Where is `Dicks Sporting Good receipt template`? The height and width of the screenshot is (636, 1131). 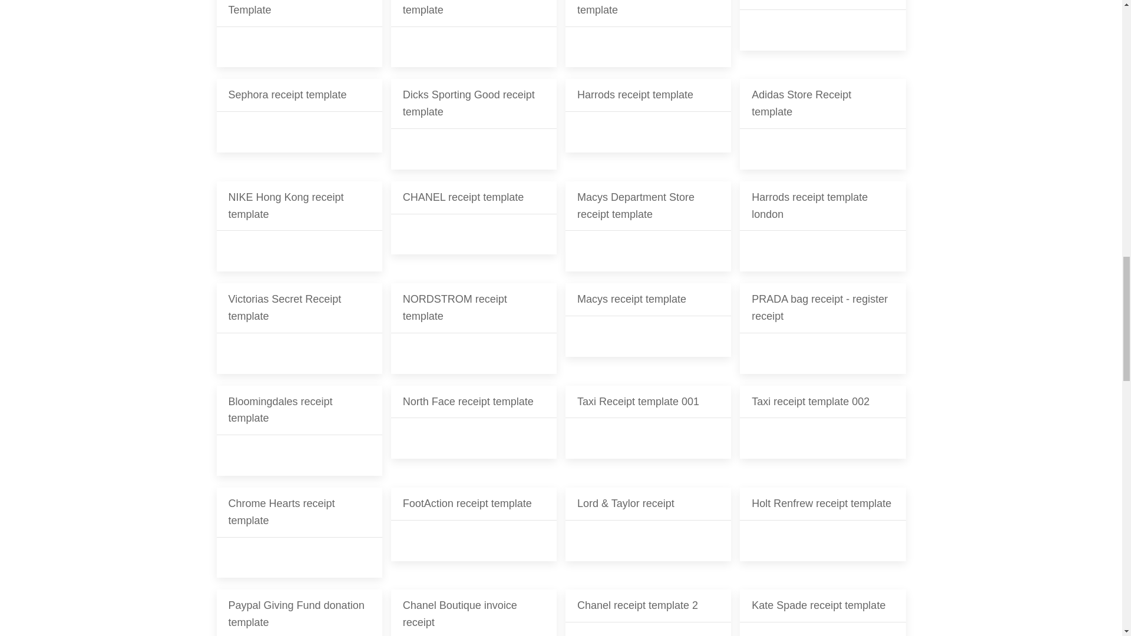 Dicks Sporting Good receipt template is located at coordinates (474, 124).